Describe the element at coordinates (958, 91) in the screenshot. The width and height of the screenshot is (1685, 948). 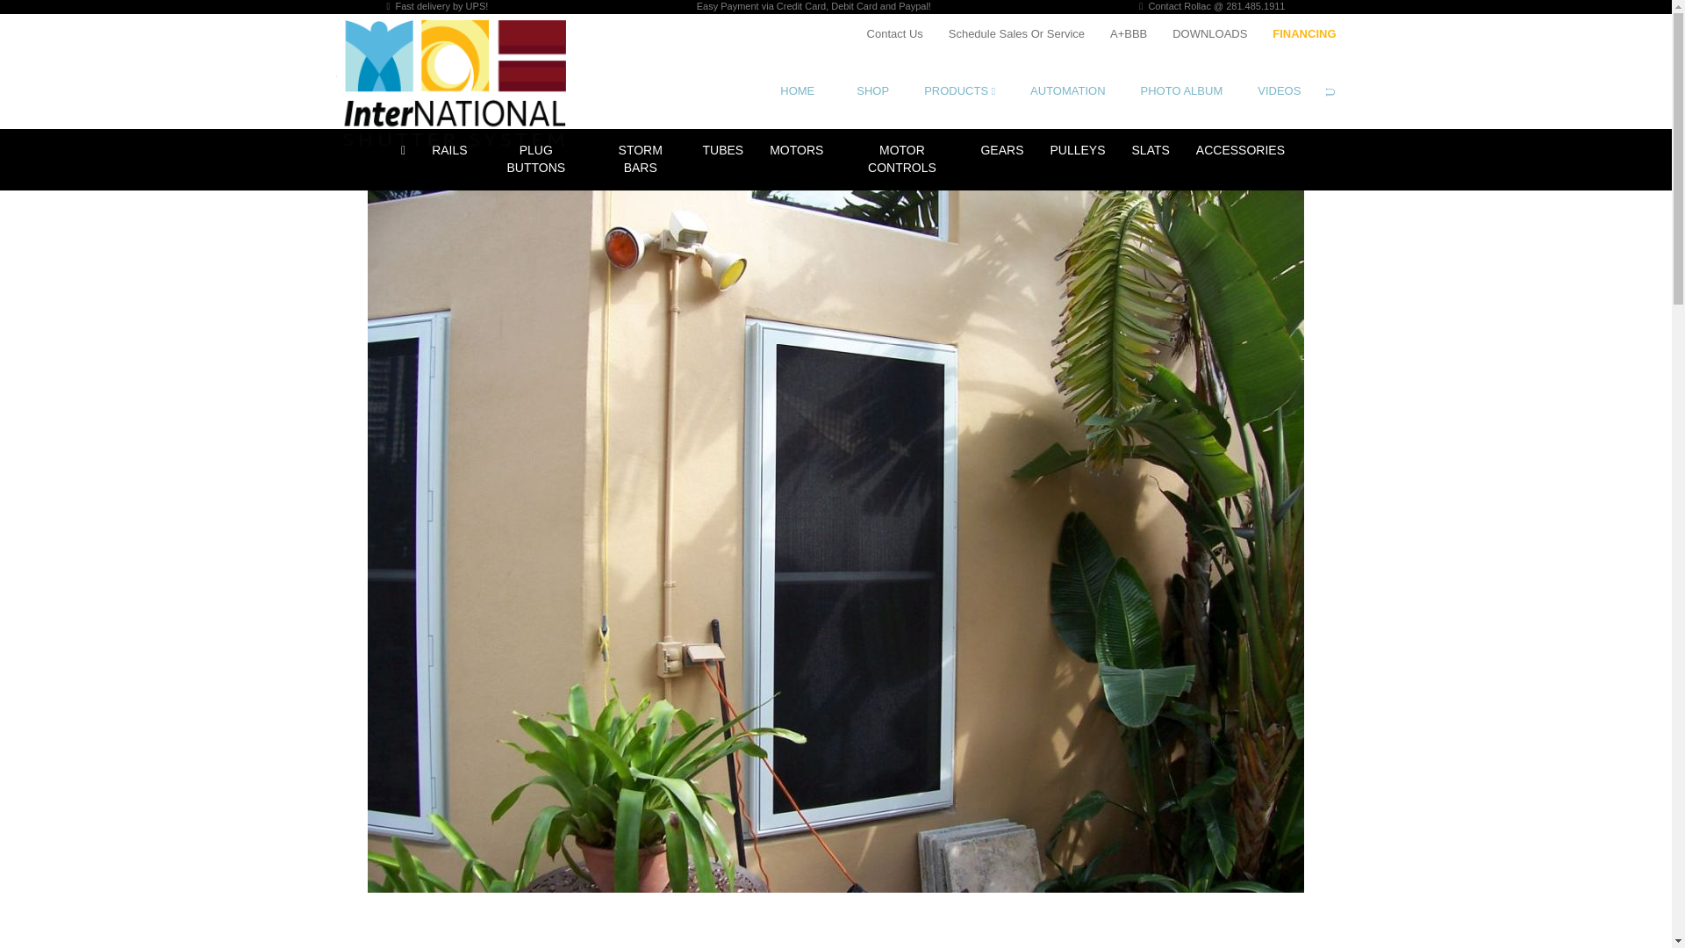
I see `PRODUCTS` at that location.